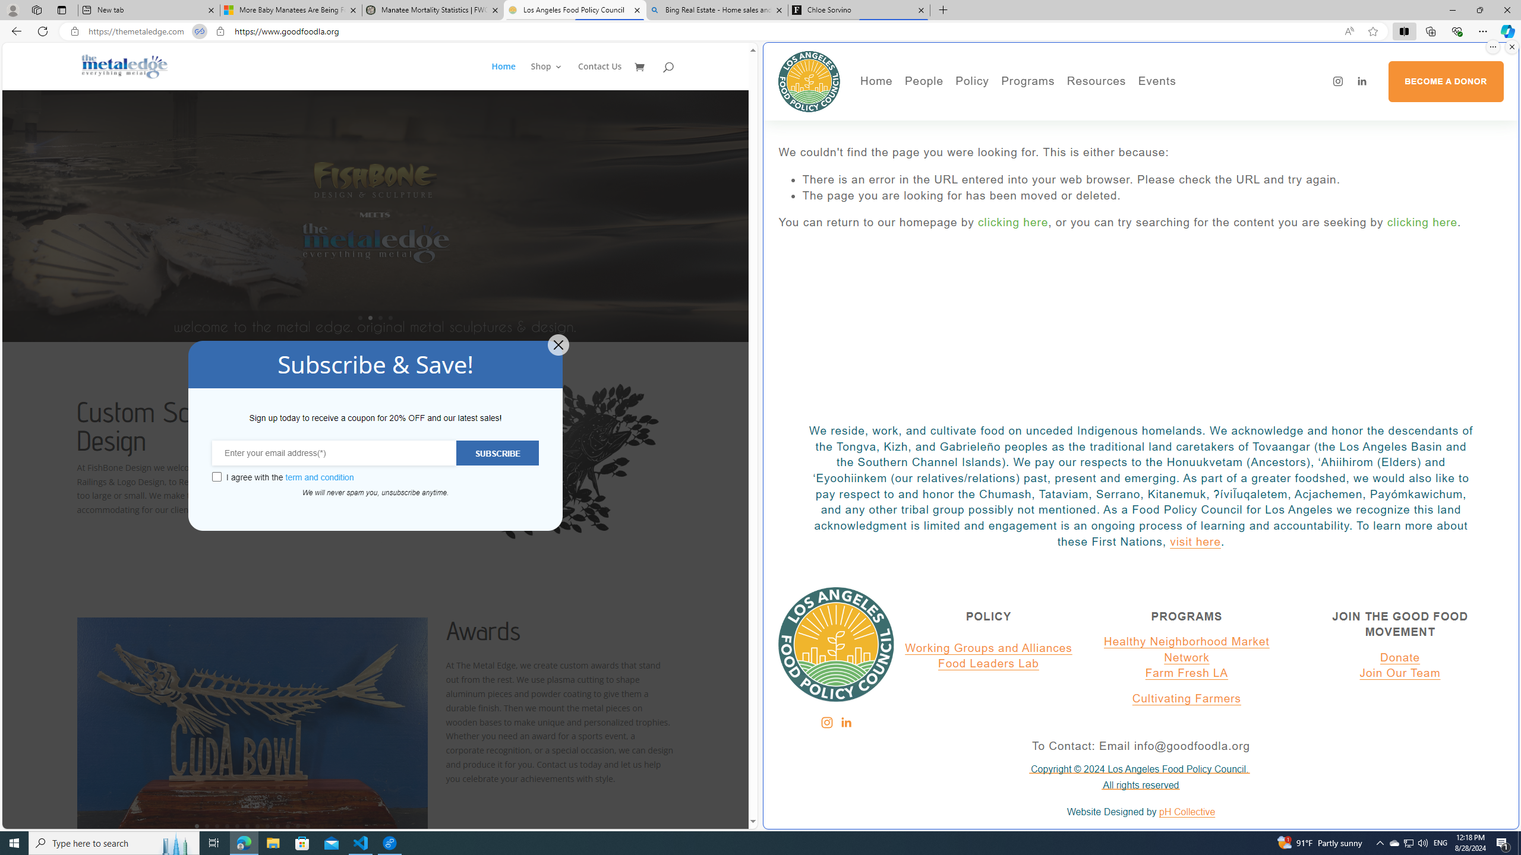 The height and width of the screenshot is (855, 1521). Describe the element at coordinates (1061, 104) in the screenshot. I see `Healthy Markets LA` at that location.